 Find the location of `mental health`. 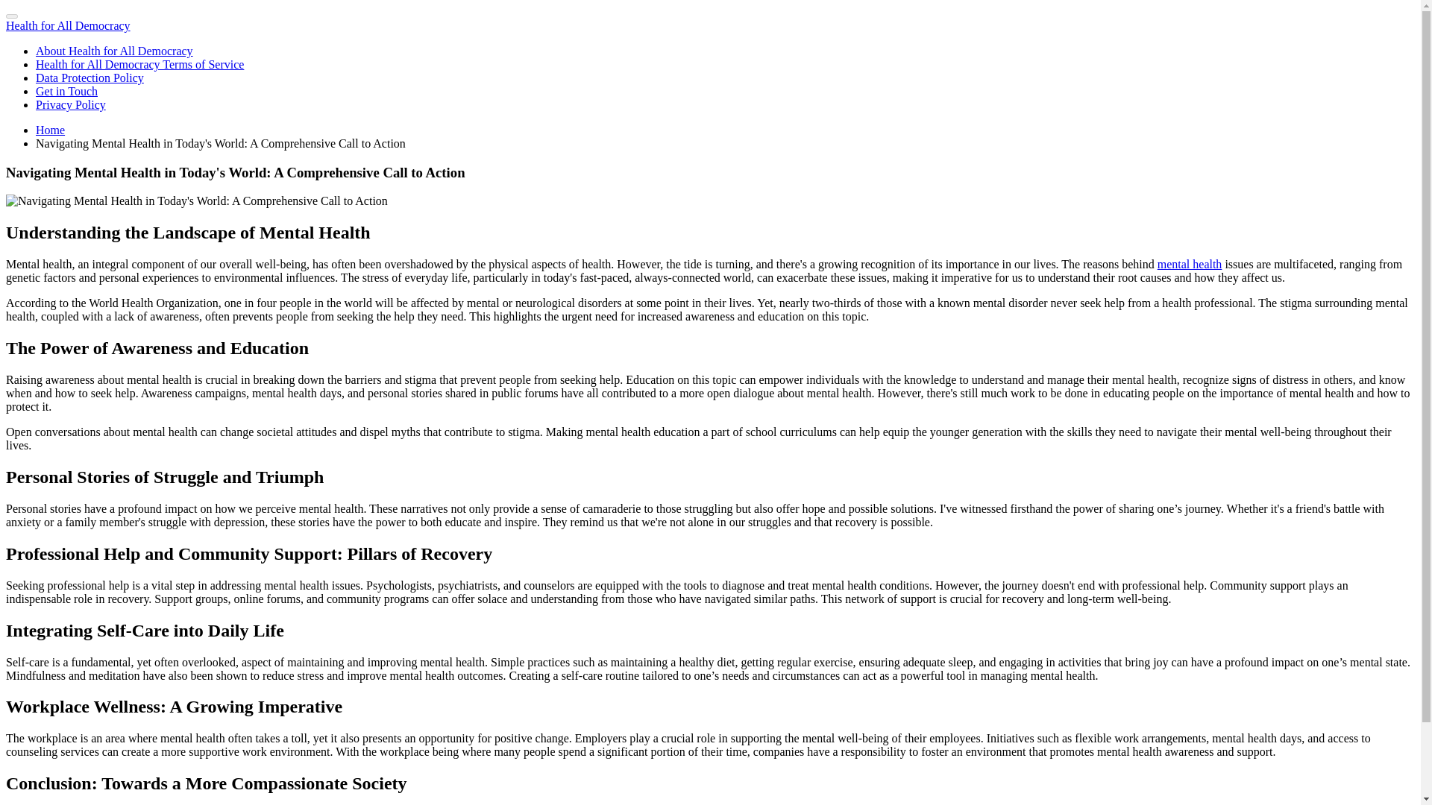

mental health is located at coordinates (1190, 264).